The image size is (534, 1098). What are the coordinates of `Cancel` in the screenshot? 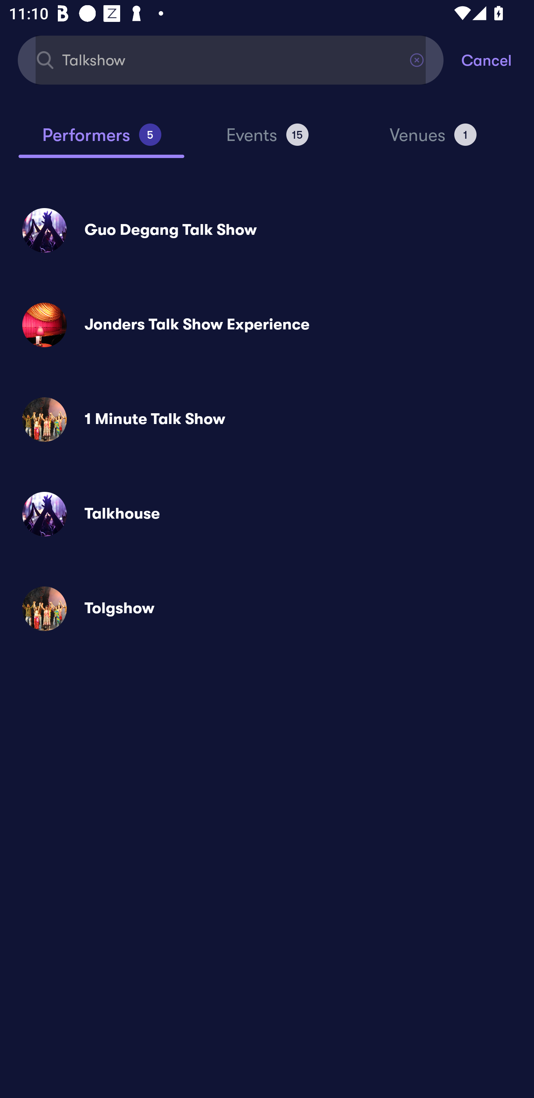 It's located at (498, 59).